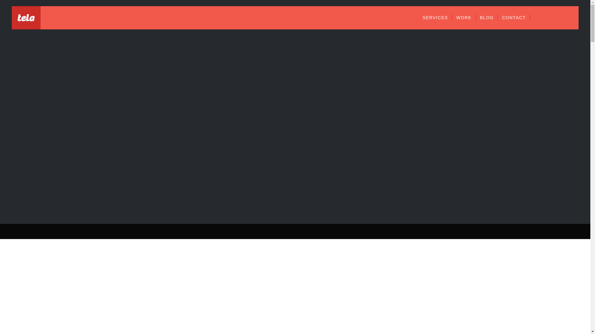 Image resolution: width=595 pixels, height=334 pixels. Describe the element at coordinates (511, 200) in the screenshot. I see `January 2024` at that location.